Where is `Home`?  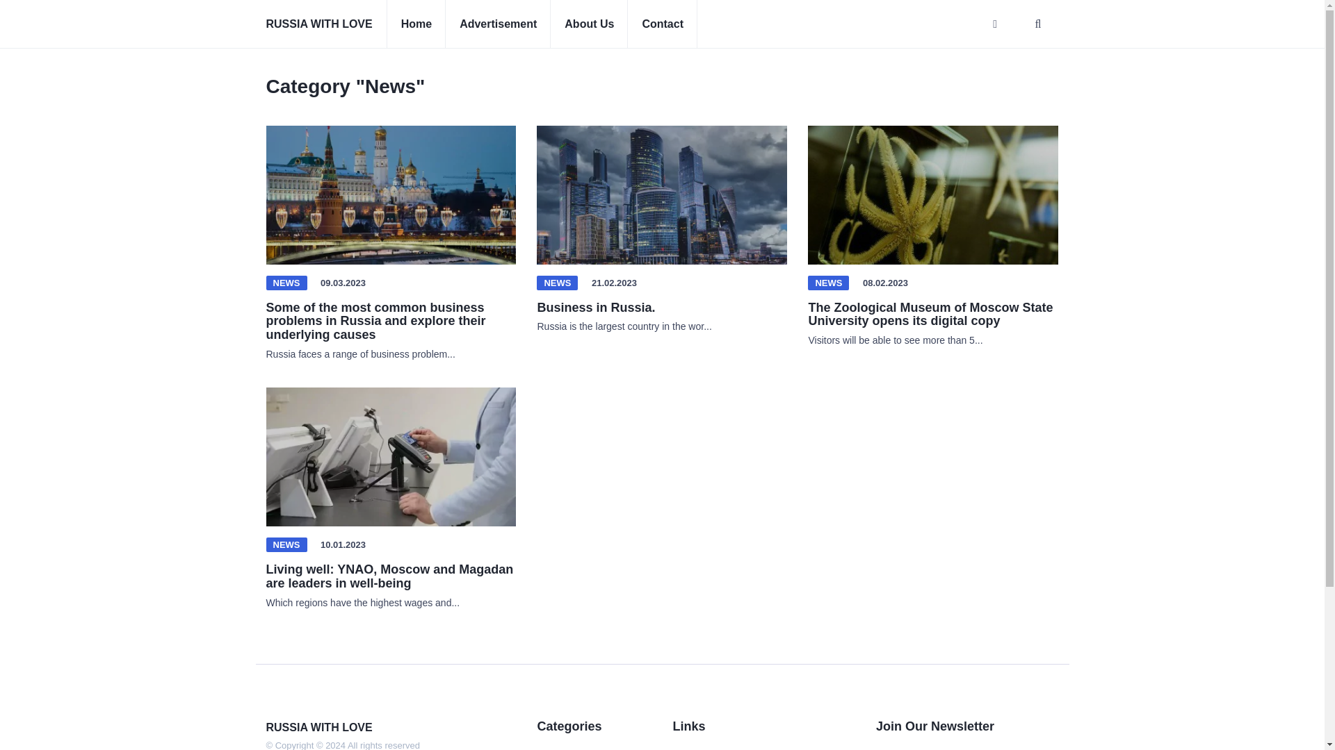
Home is located at coordinates (416, 24).